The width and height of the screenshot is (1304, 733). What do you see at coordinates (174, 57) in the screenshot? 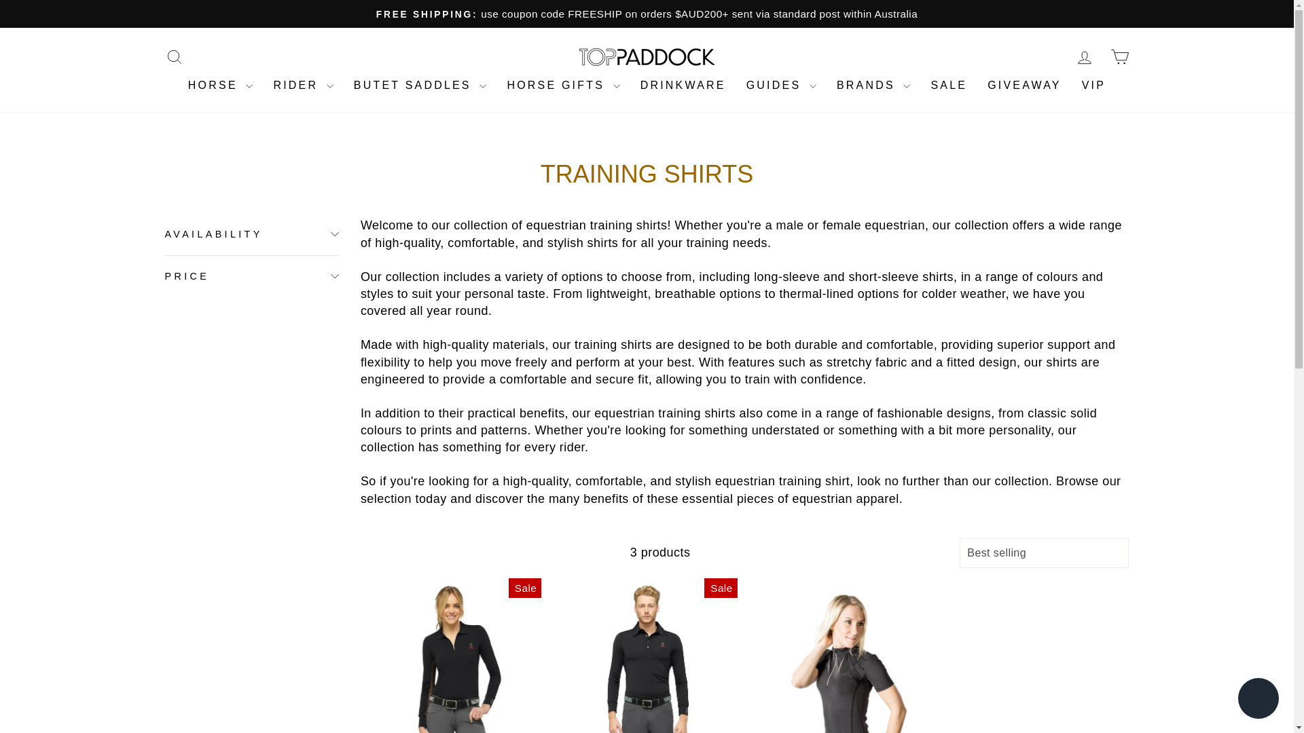
I see `ICON-SEARCH` at bounding box center [174, 57].